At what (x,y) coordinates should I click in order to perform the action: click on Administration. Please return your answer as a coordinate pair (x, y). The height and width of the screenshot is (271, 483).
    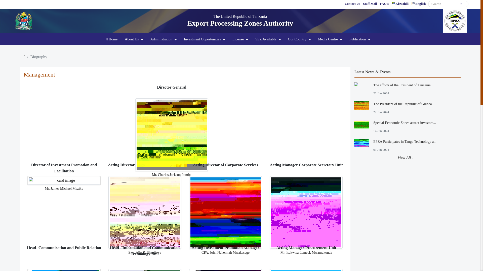
    Looking at the image, I should click on (164, 39).